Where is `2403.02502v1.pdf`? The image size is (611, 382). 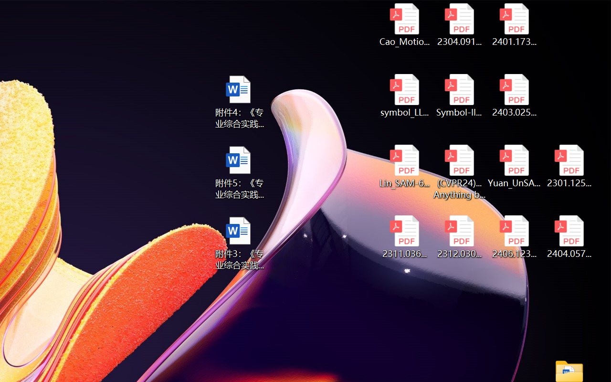
2403.02502v1.pdf is located at coordinates (515, 95).